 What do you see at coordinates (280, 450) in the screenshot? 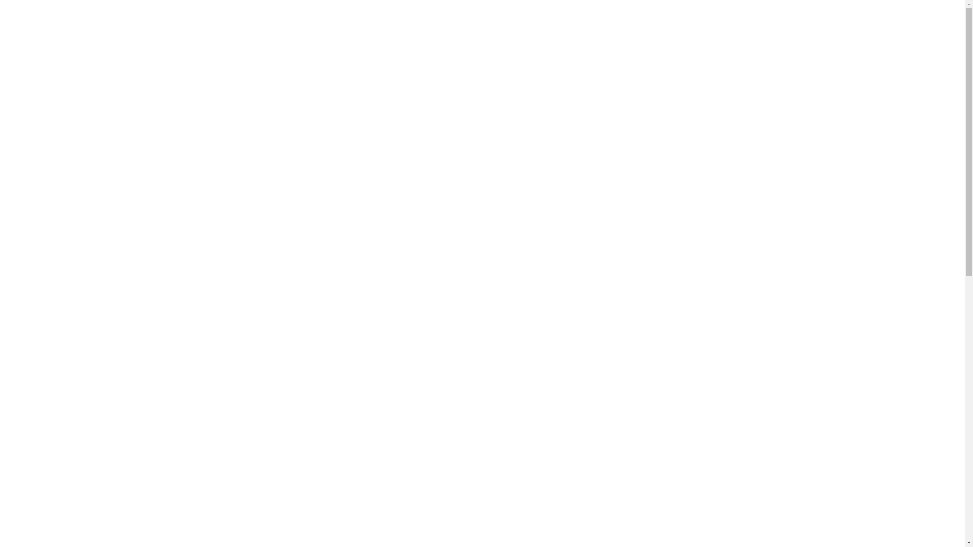
I see `CREDIT ASSESSMENT MANAGER` at bounding box center [280, 450].